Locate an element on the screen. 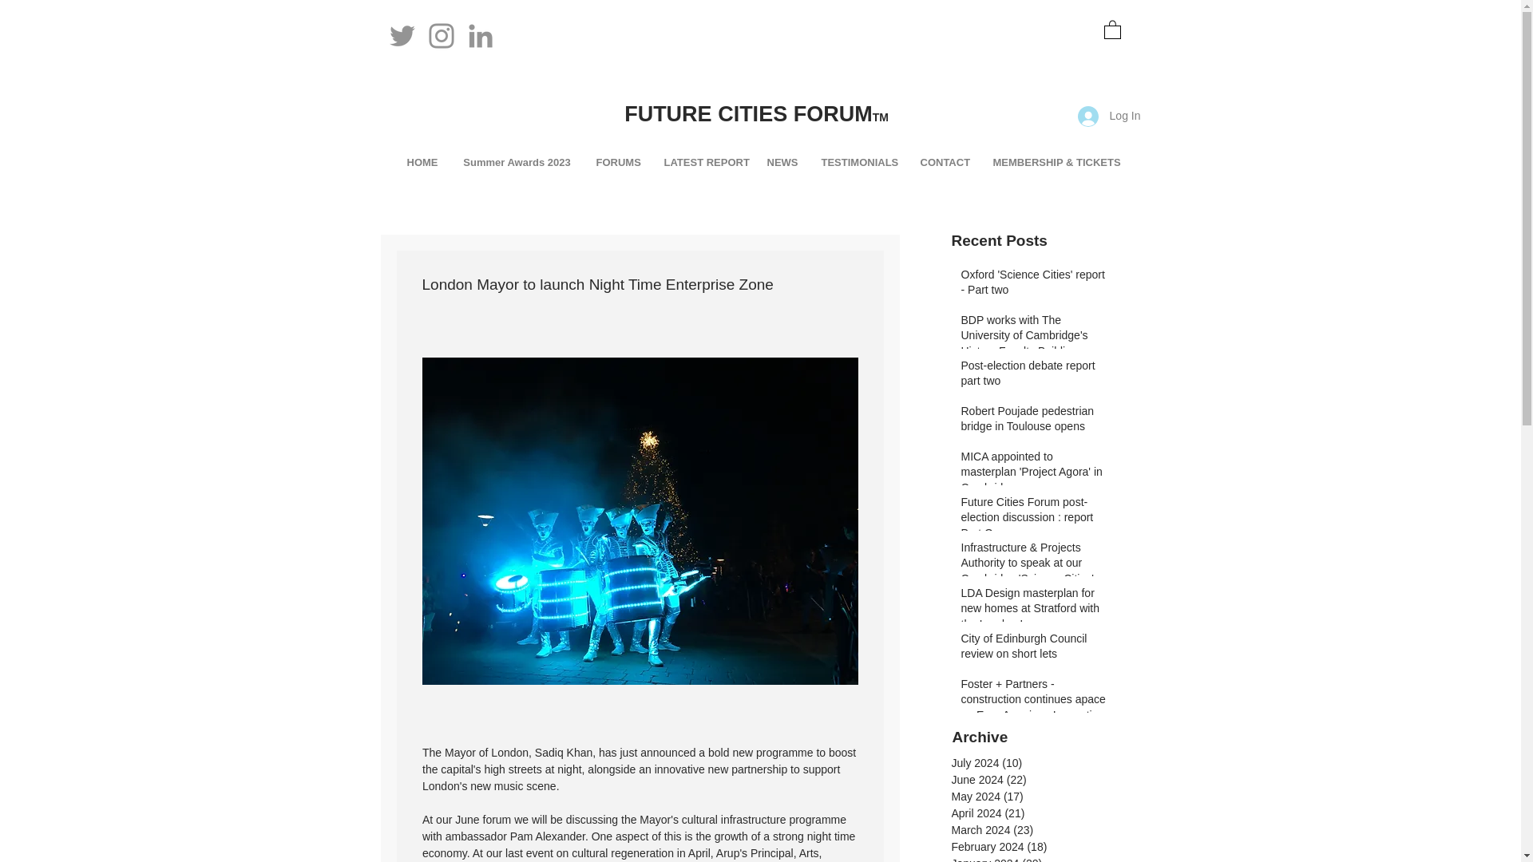  Summer Awards 2023 is located at coordinates (517, 161).